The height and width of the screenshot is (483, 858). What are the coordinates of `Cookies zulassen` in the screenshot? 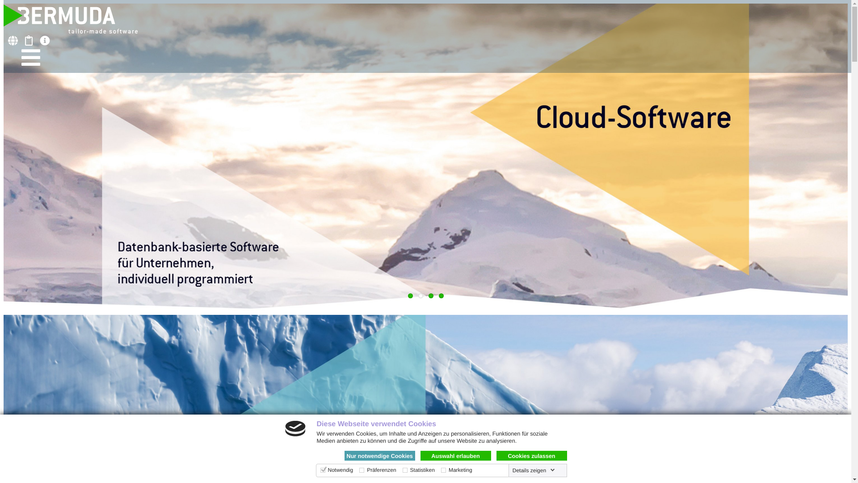 It's located at (531, 456).